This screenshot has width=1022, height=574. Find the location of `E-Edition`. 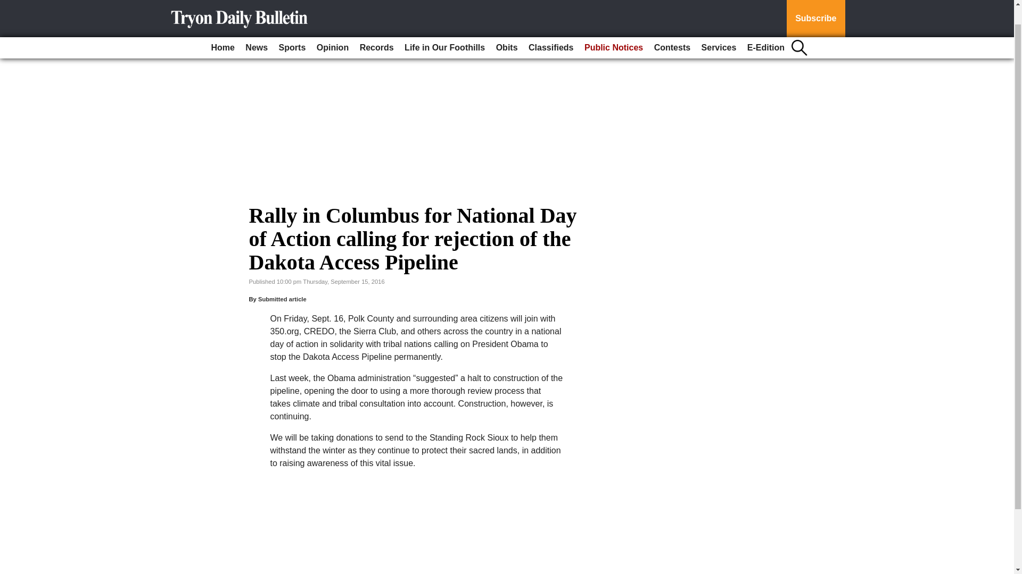

E-Edition is located at coordinates (765, 28).